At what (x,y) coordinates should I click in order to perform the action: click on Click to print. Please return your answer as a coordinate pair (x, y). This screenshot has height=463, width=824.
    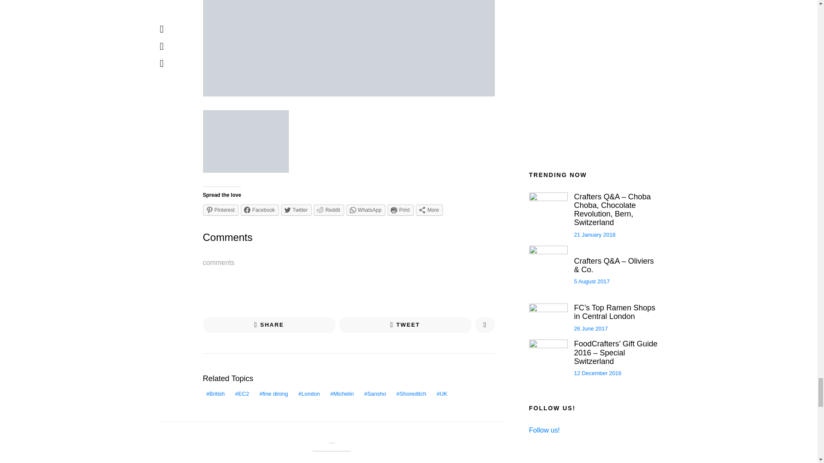
    Looking at the image, I should click on (400, 210).